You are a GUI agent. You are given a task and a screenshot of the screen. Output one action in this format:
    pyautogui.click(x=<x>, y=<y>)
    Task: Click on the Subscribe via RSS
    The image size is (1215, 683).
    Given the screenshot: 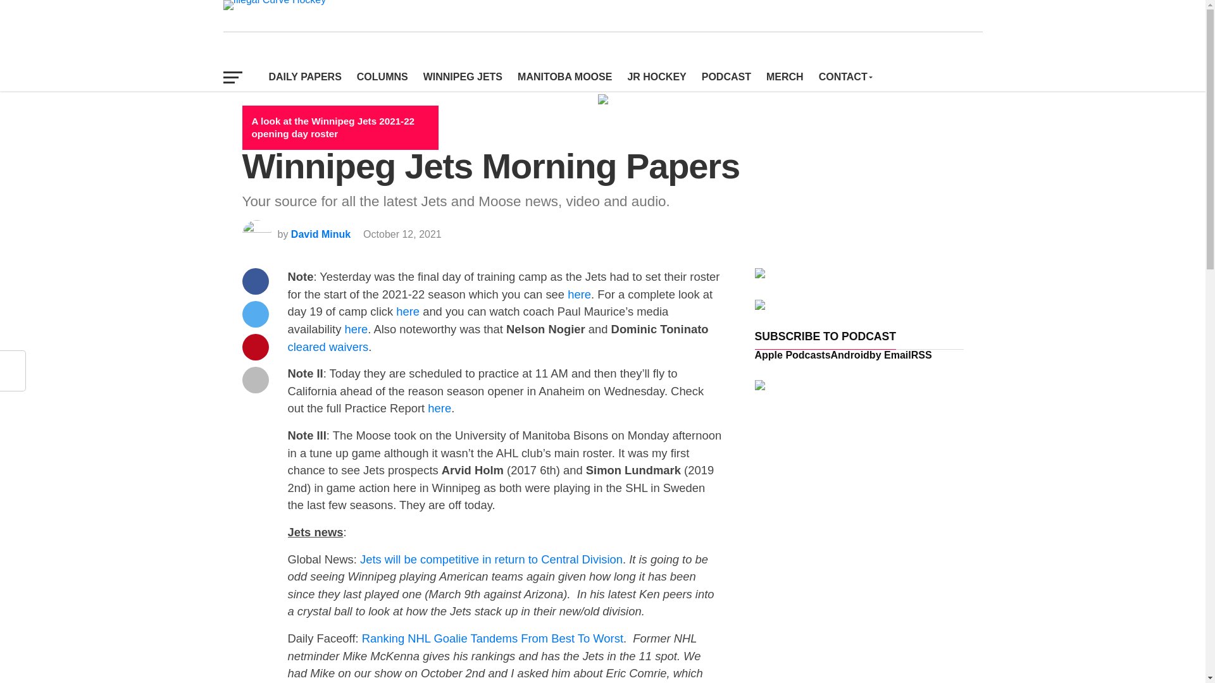 What is the action you would take?
    pyautogui.click(x=921, y=355)
    